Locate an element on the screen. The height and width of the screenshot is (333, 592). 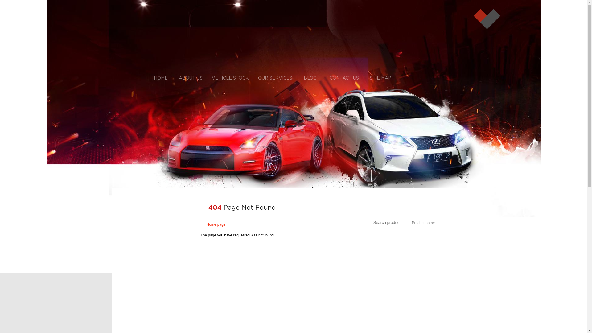
ABOUT US is located at coordinates (191, 78).